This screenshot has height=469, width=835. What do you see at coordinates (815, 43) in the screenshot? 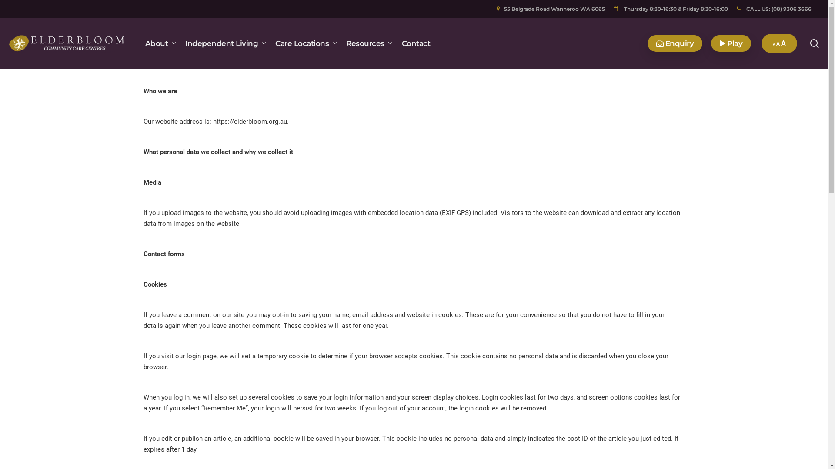
I see `search` at bounding box center [815, 43].